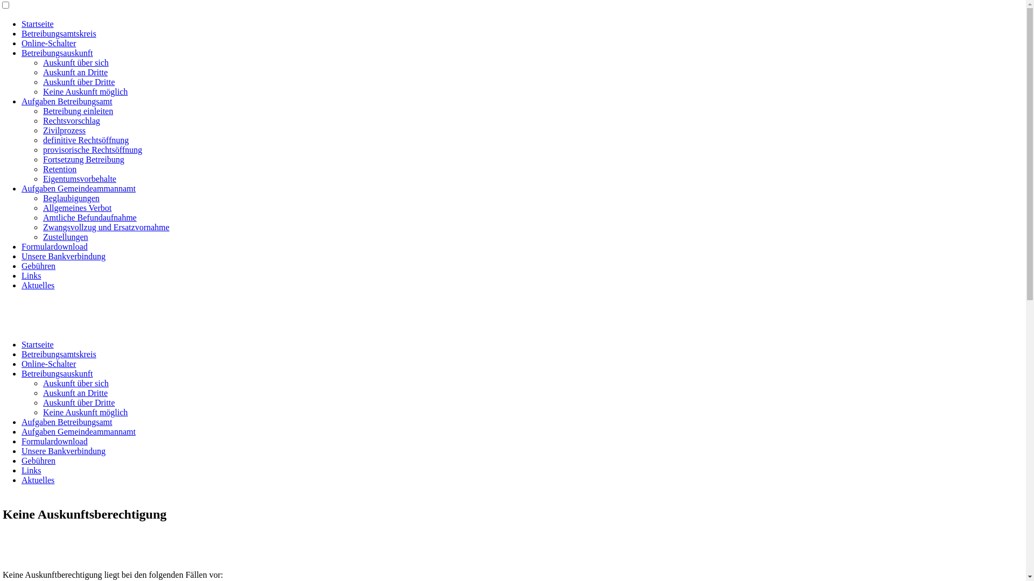  Describe the element at coordinates (38, 24) in the screenshot. I see `Startseite` at that location.